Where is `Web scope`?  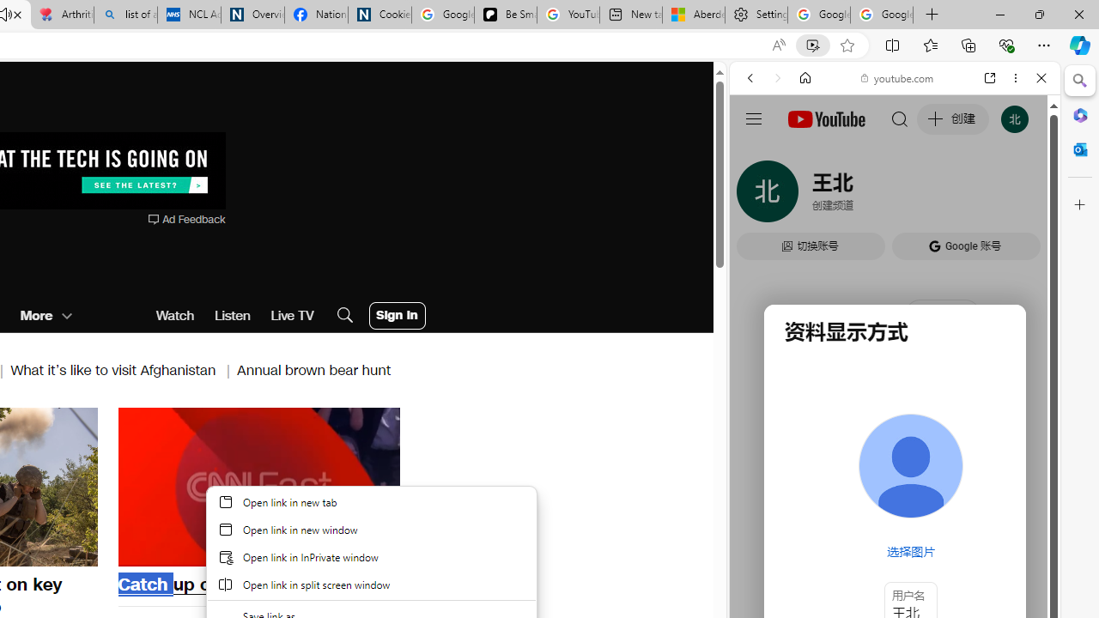
Web scope is located at coordinates (757, 154).